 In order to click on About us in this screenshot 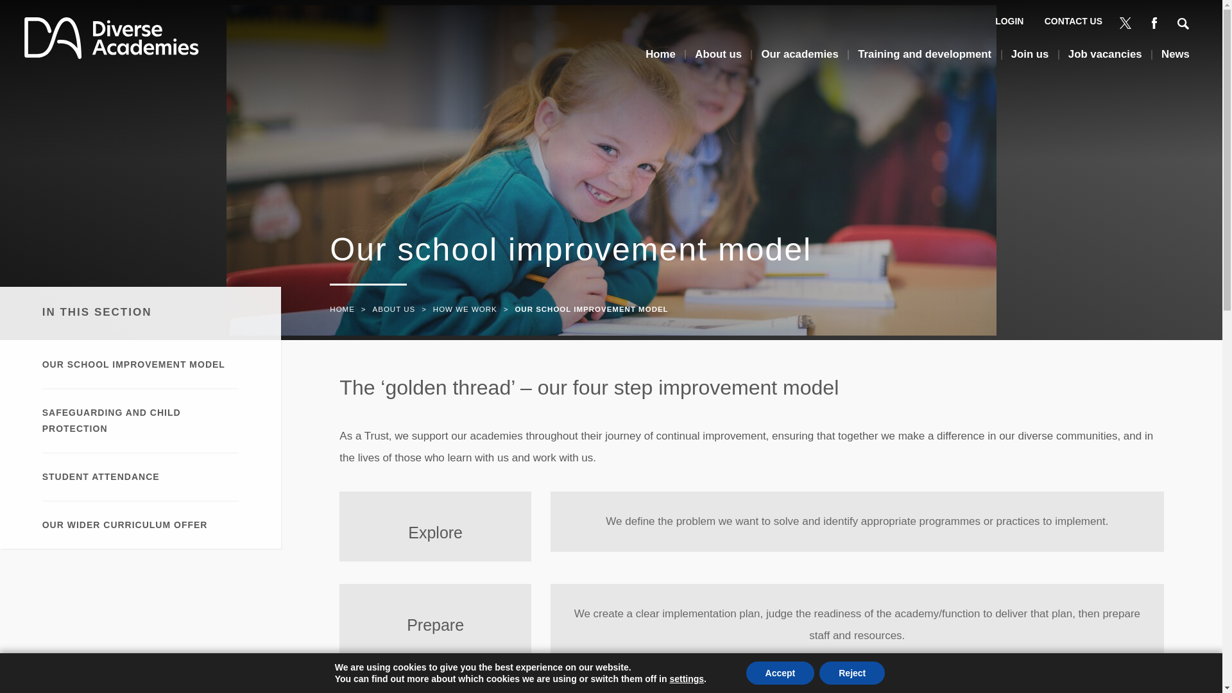, I will do `click(717, 59)`.